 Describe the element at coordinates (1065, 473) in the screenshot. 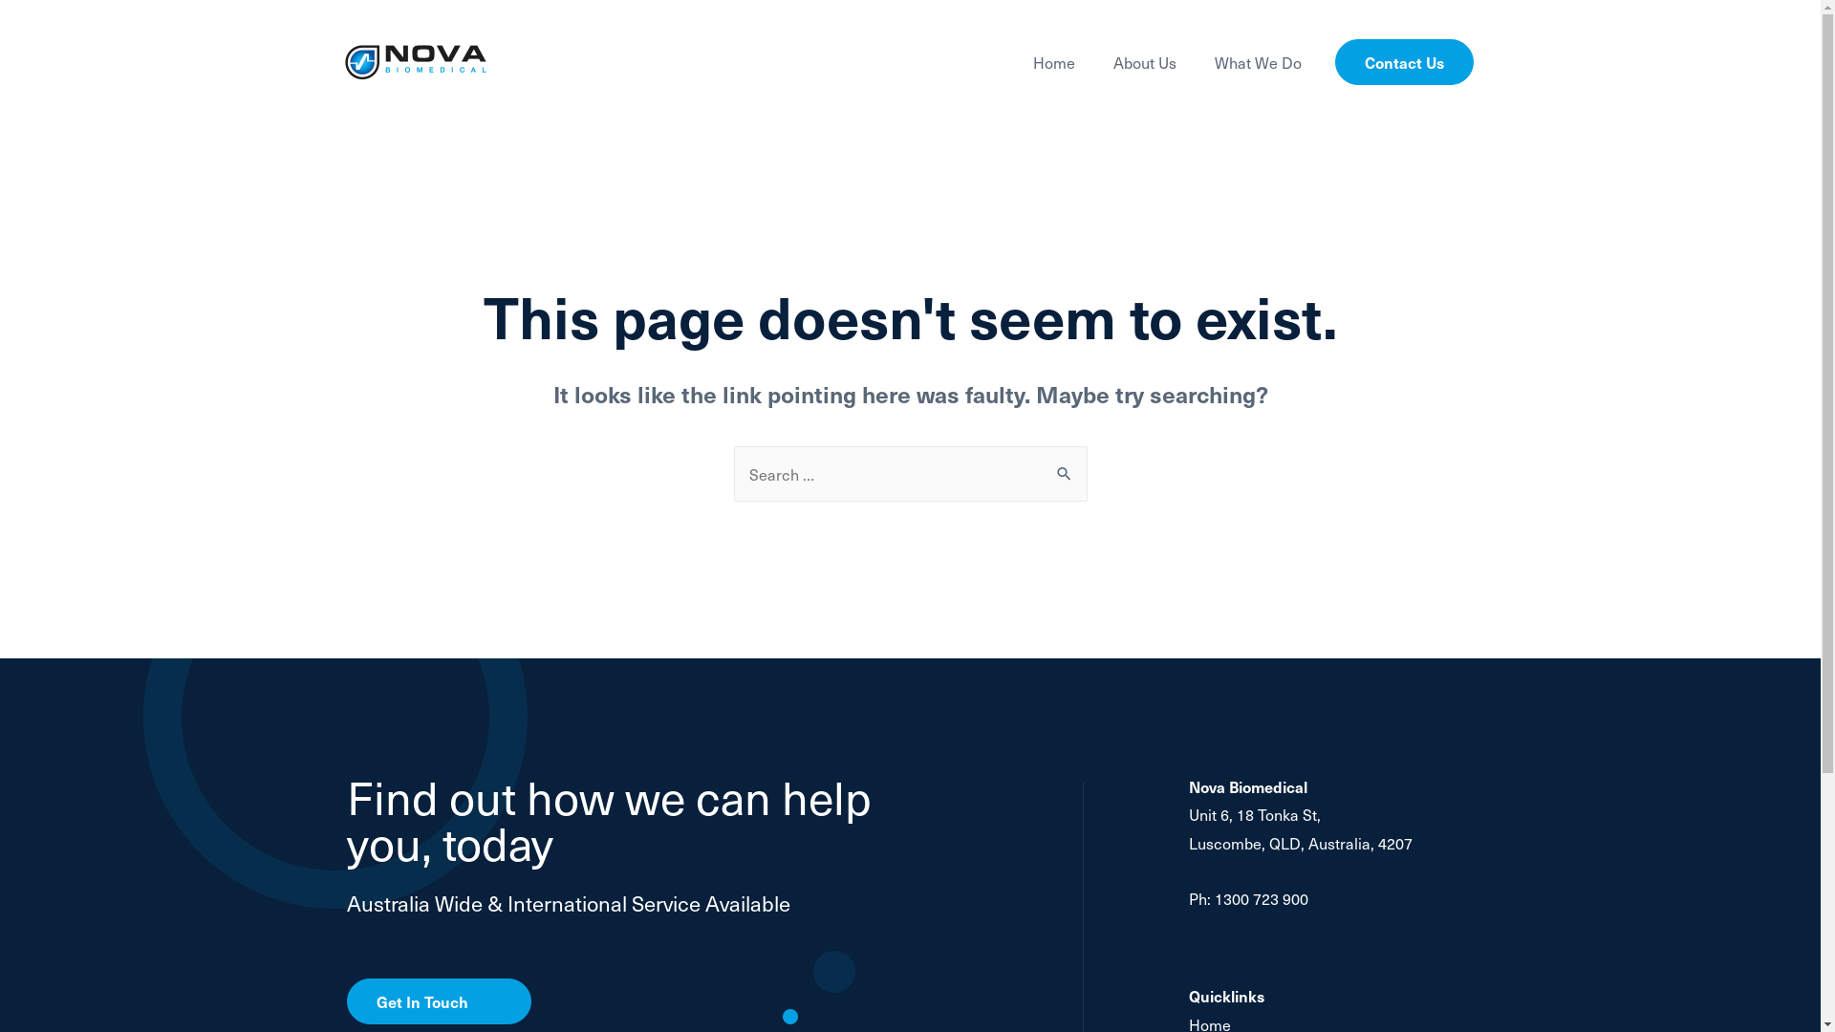

I see `Search` at that location.